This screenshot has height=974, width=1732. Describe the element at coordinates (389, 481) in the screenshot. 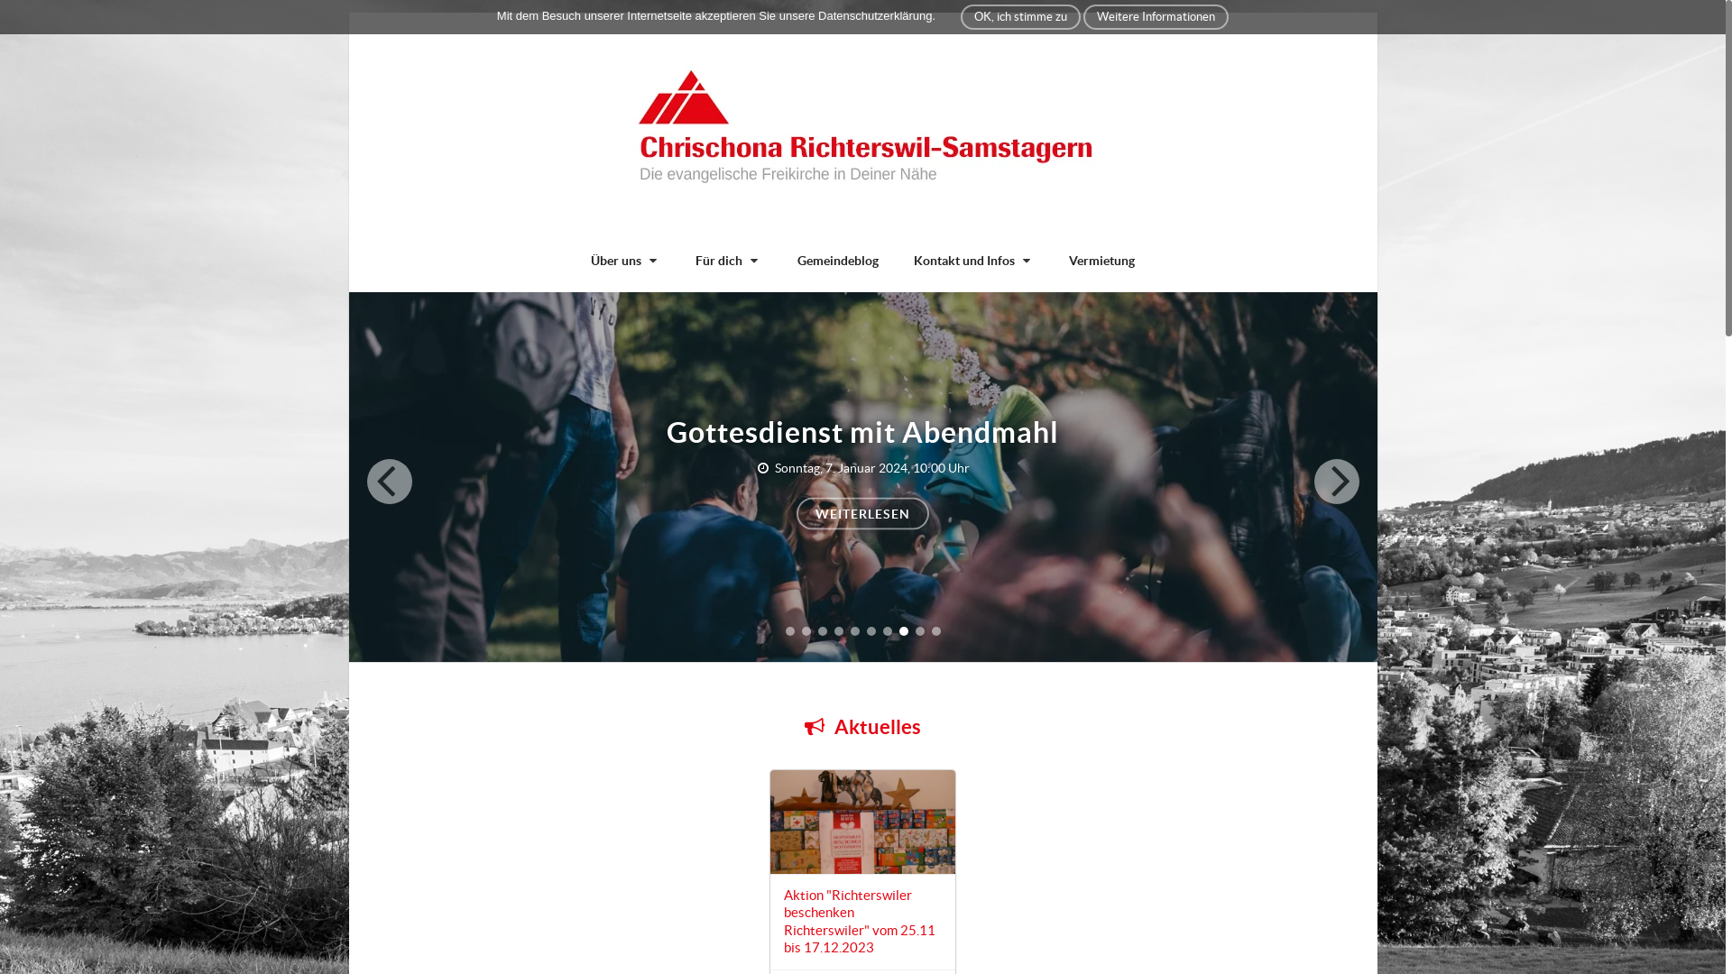

I see `Previous` at that location.